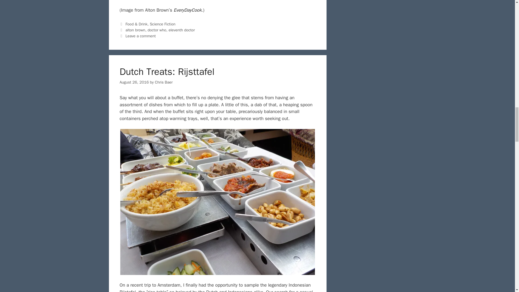  What do you see at coordinates (162, 24) in the screenshot?
I see `Science Fiction` at bounding box center [162, 24].